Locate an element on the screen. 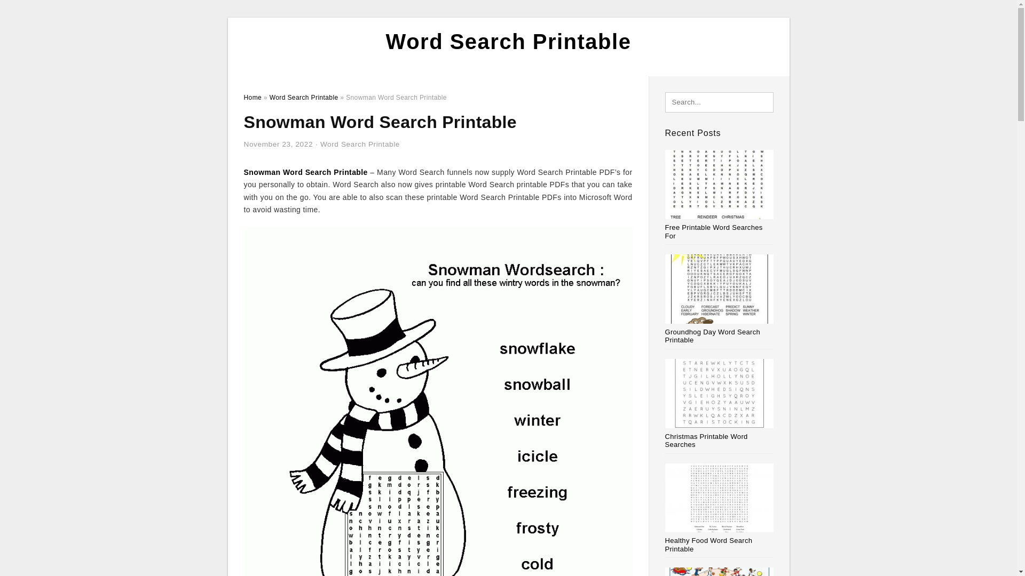  Search is located at coordinates (31, 11).